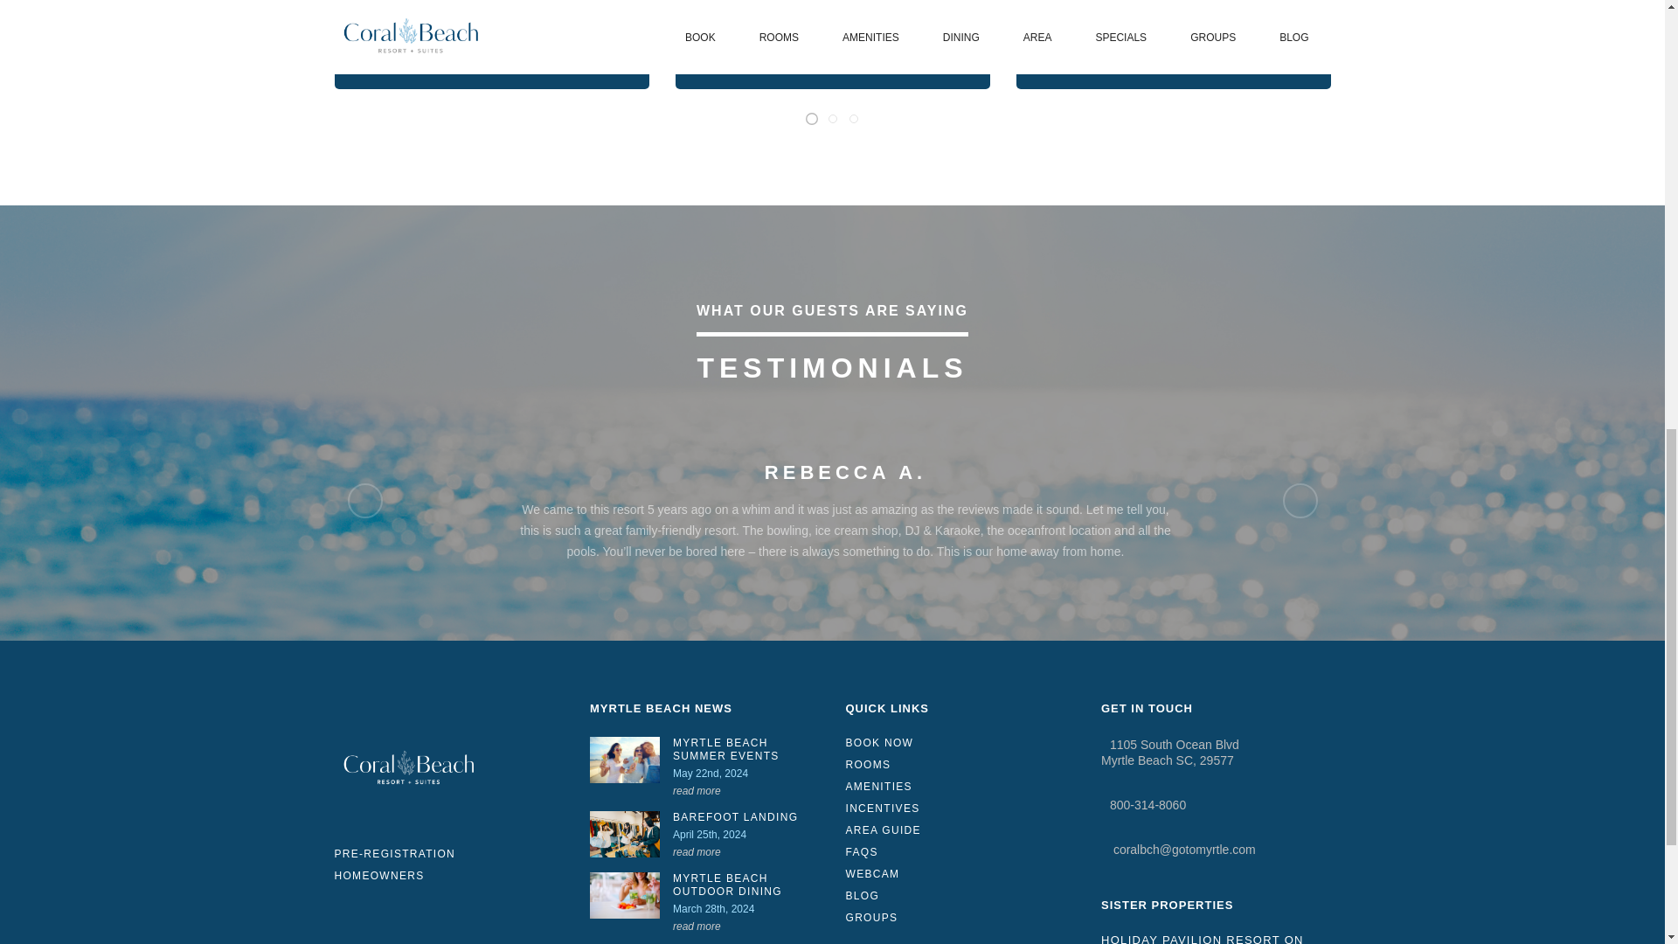 The image size is (1678, 944). What do you see at coordinates (697, 927) in the screenshot?
I see `read more` at bounding box center [697, 927].